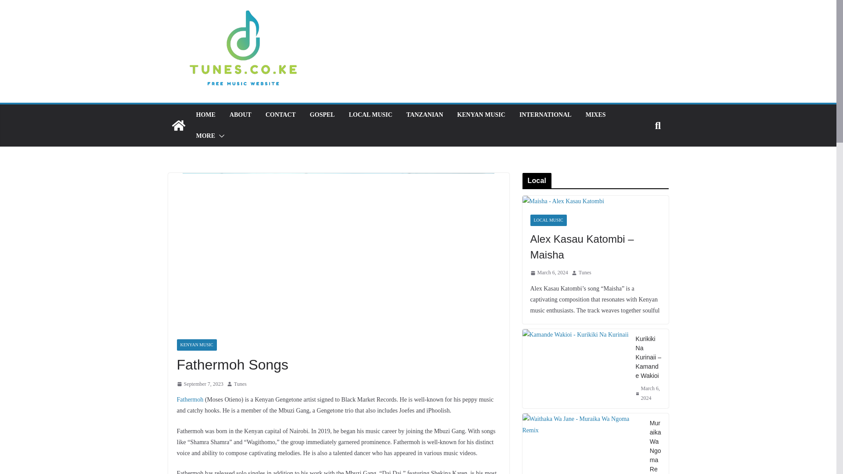 Image resolution: width=843 pixels, height=474 pixels. I want to click on TANZANIAN, so click(425, 115).